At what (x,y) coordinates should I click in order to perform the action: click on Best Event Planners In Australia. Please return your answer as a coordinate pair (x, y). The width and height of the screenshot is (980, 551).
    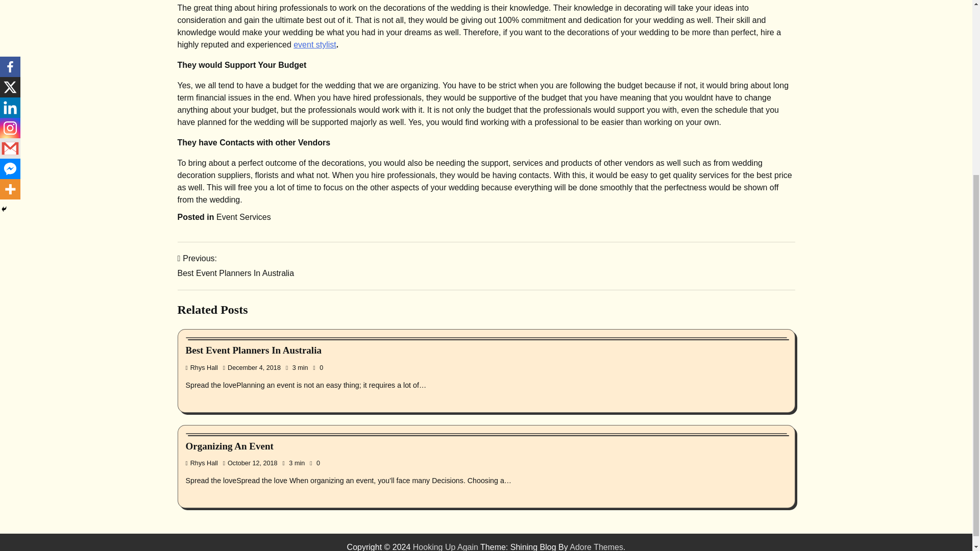
    Looking at the image, I should click on (236, 265).